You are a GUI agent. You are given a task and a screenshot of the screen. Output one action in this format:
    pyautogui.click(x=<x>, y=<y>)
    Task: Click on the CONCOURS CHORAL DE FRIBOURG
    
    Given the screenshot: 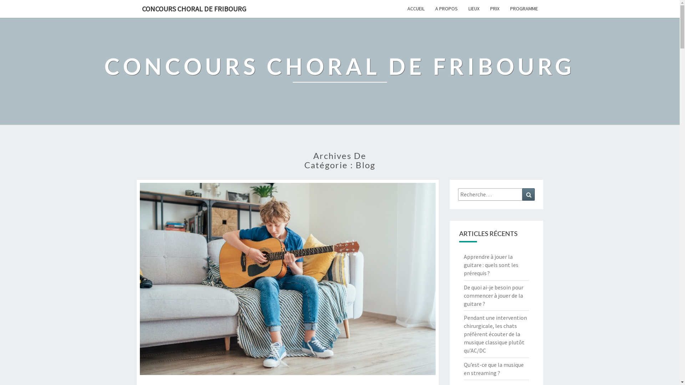 What is the action you would take?
    pyautogui.click(x=340, y=71)
    